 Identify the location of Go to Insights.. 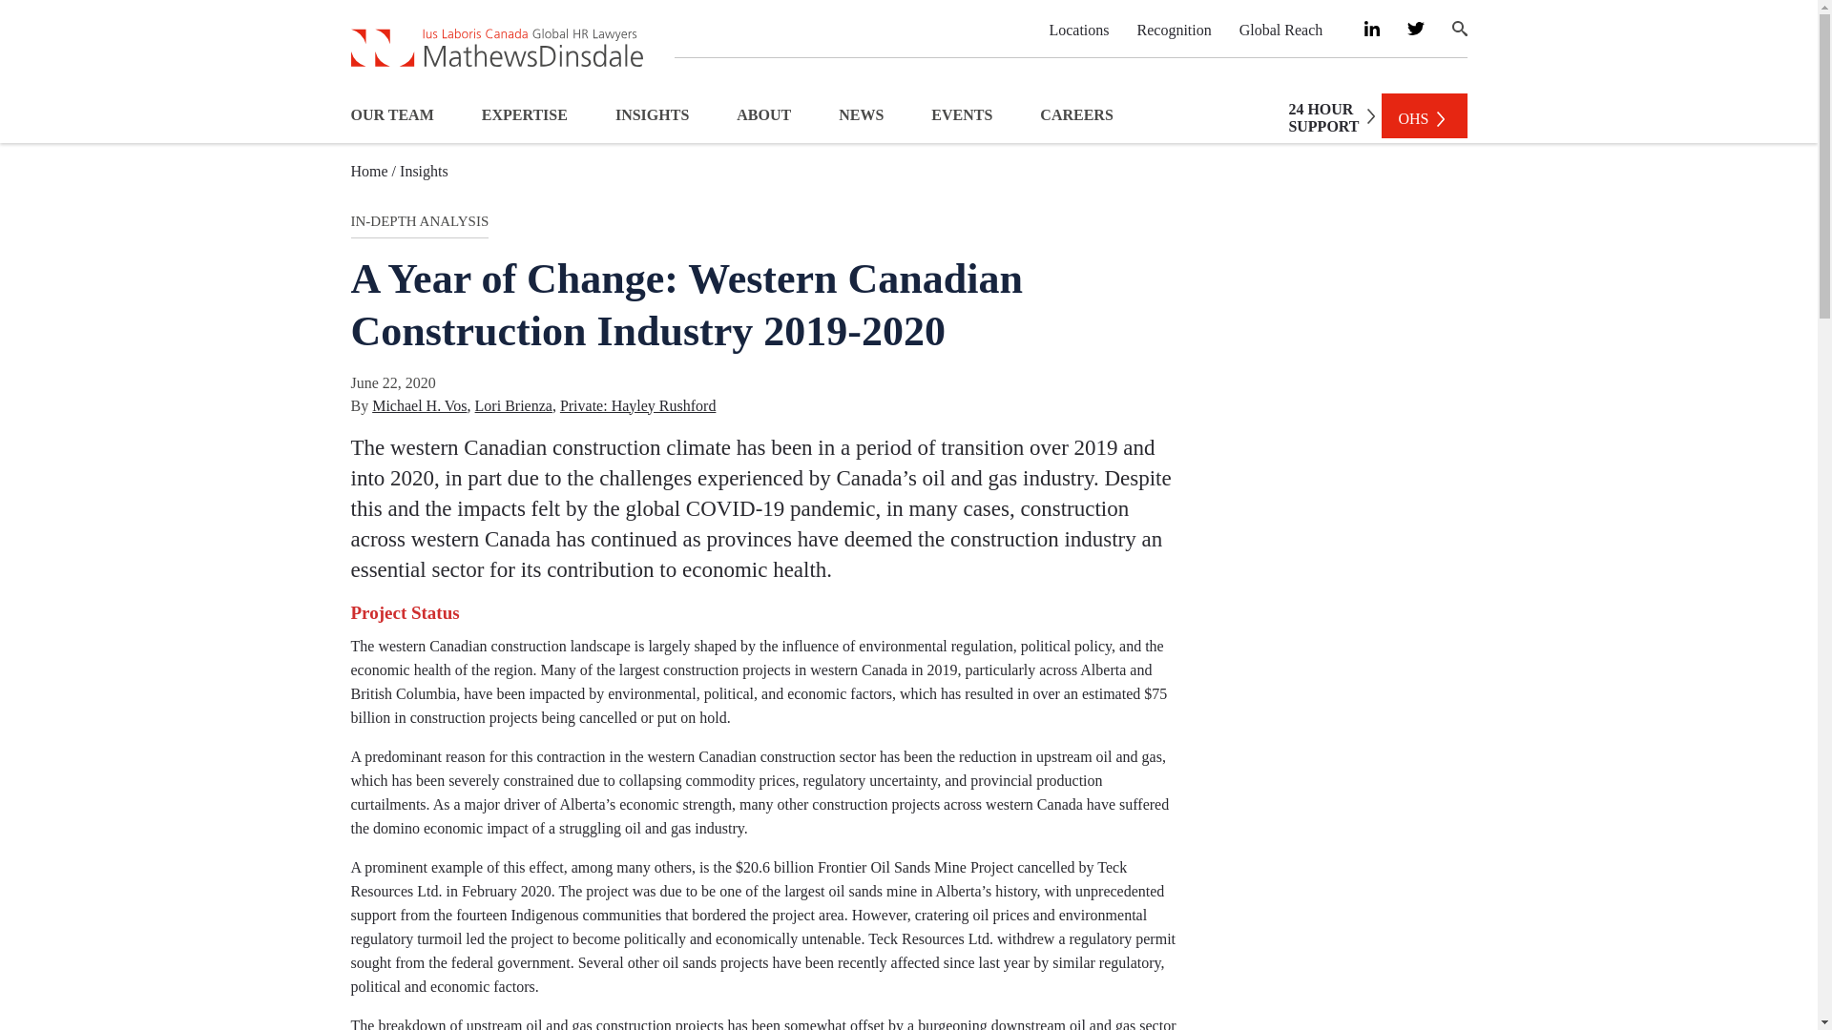
(424, 170).